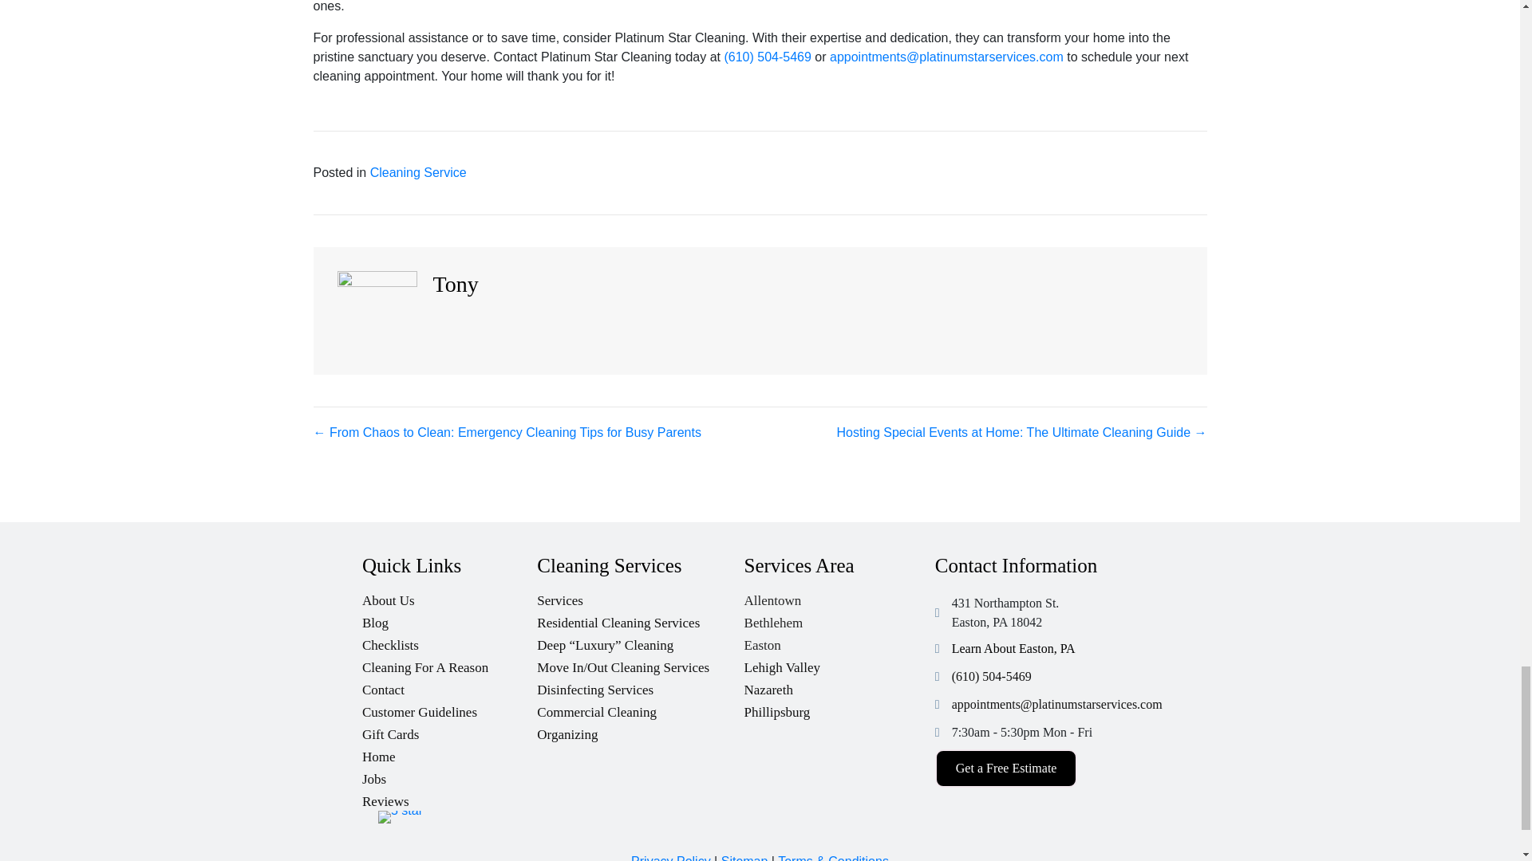 This screenshot has width=1532, height=861. I want to click on Checklists, so click(449, 641).